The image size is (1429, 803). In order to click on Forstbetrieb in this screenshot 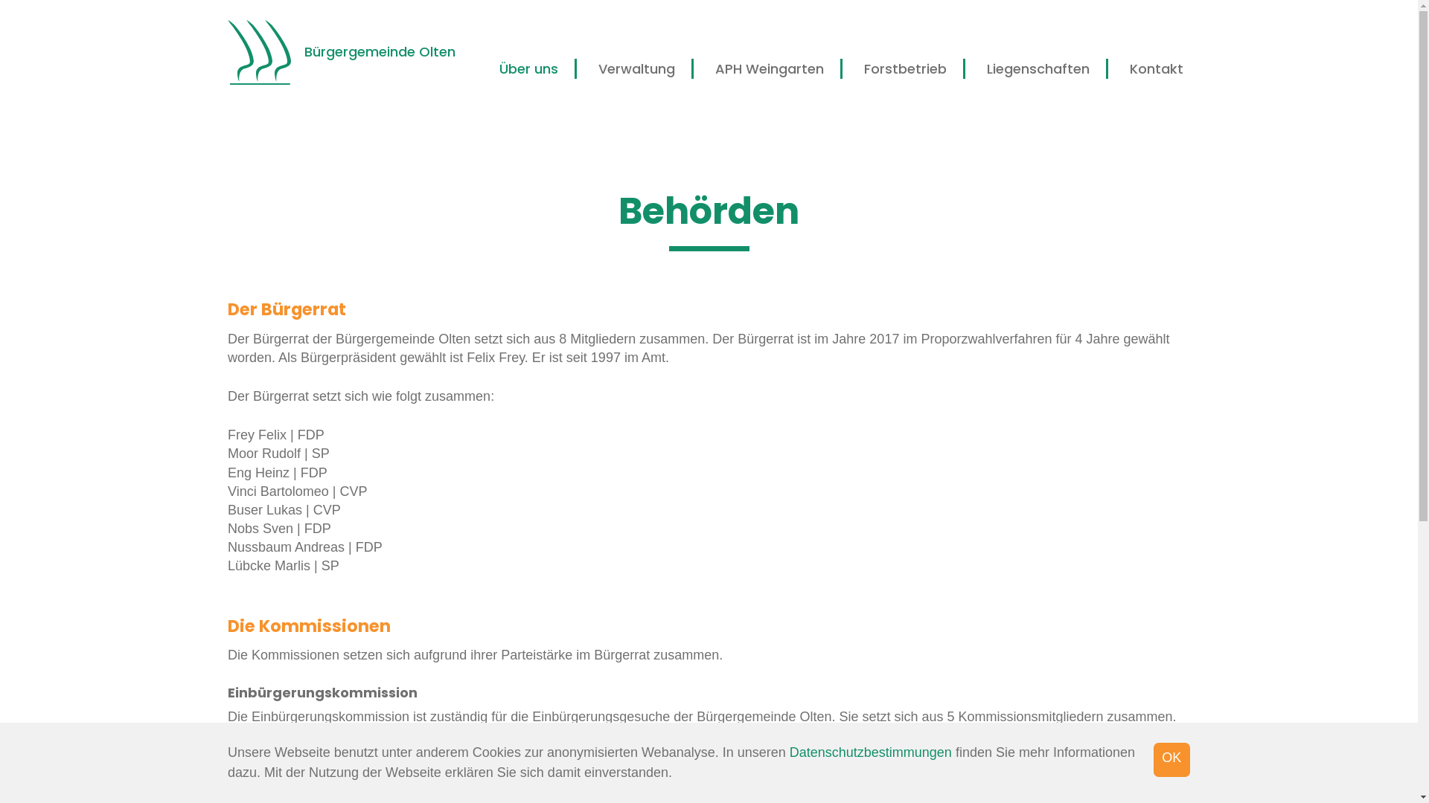, I will do `click(905, 68)`.